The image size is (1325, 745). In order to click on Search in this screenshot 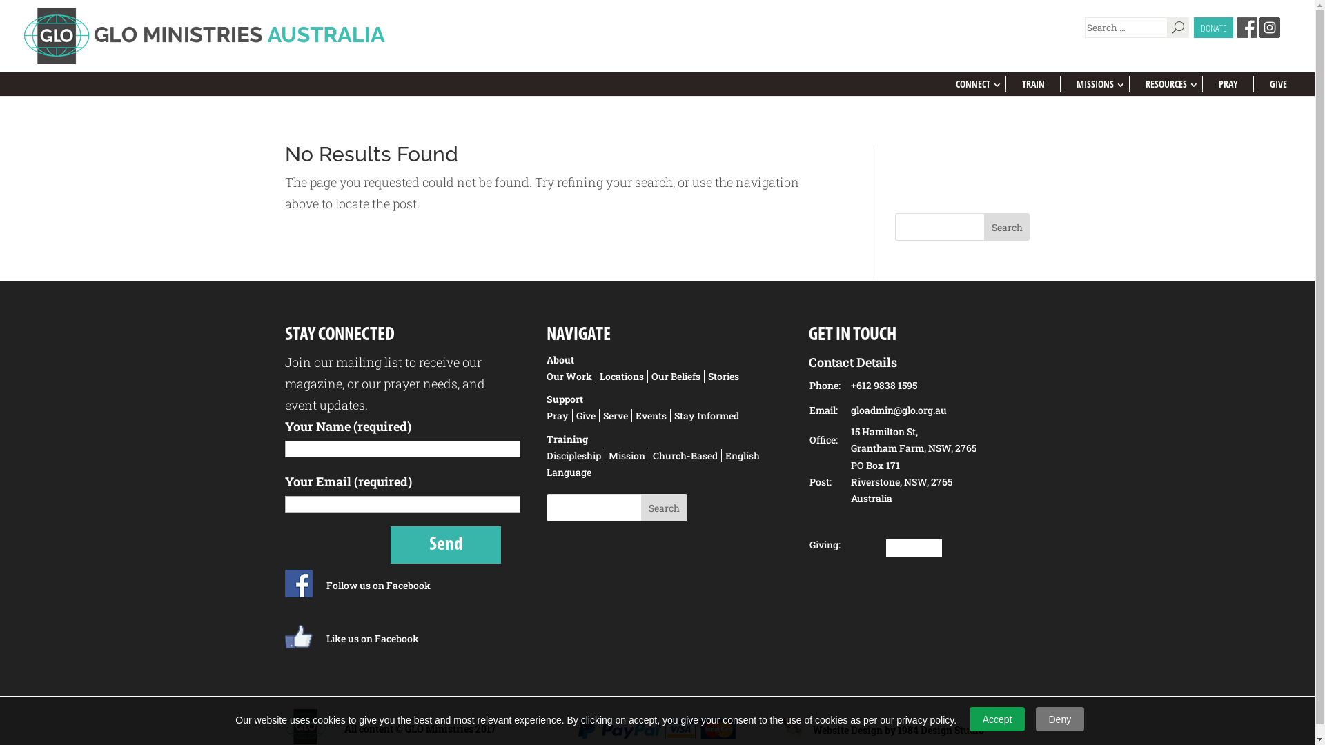, I will do `click(1008, 227)`.